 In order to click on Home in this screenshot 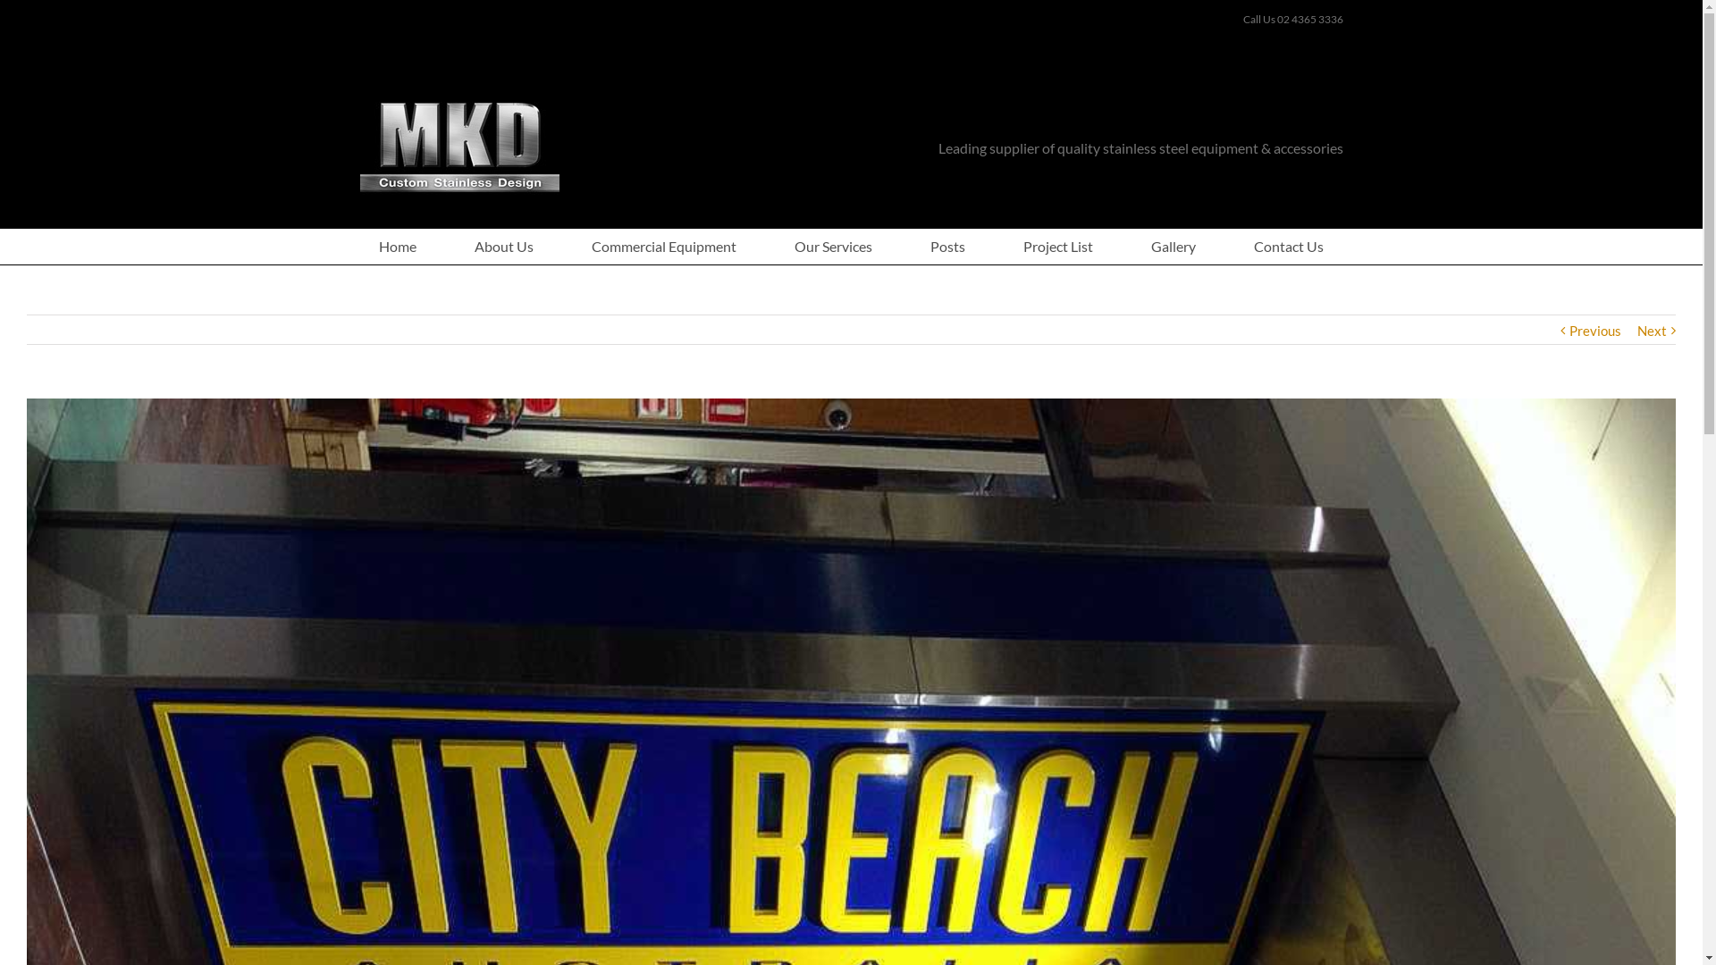, I will do `click(398, 247)`.